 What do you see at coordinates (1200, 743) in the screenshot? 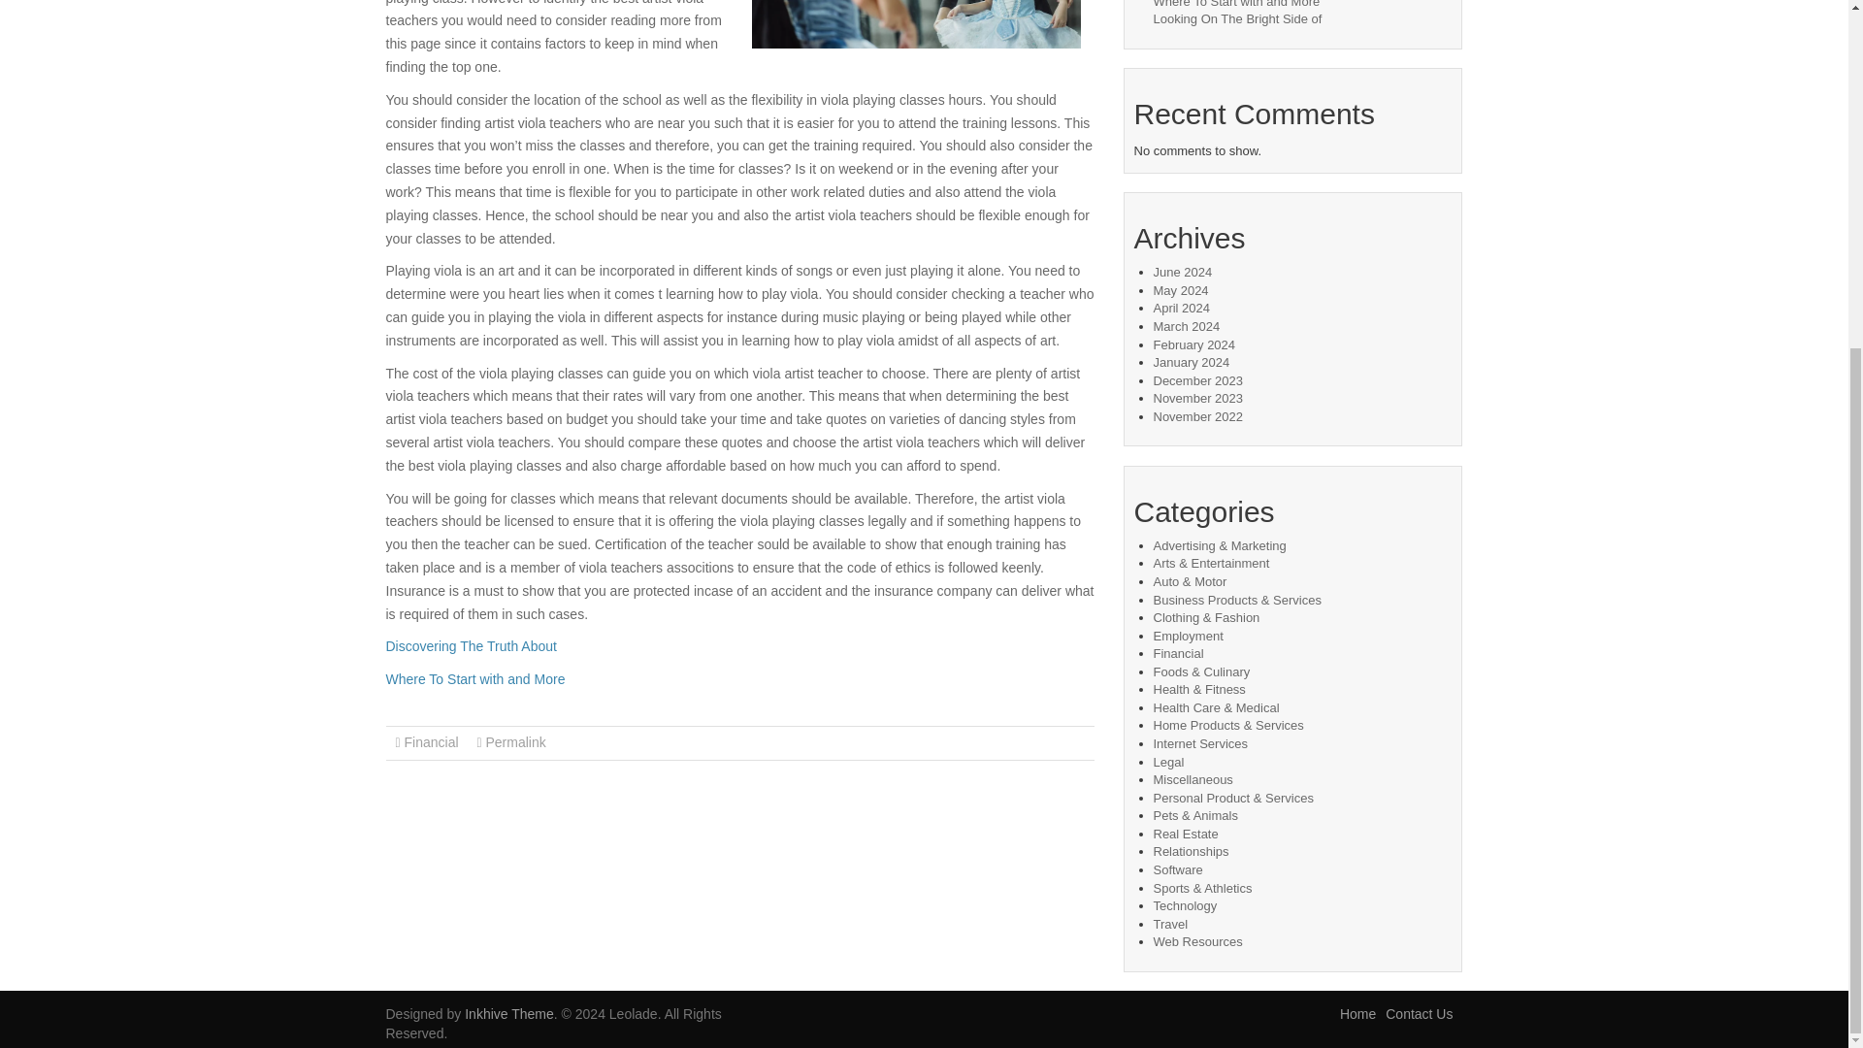
I see `Internet Services` at bounding box center [1200, 743].